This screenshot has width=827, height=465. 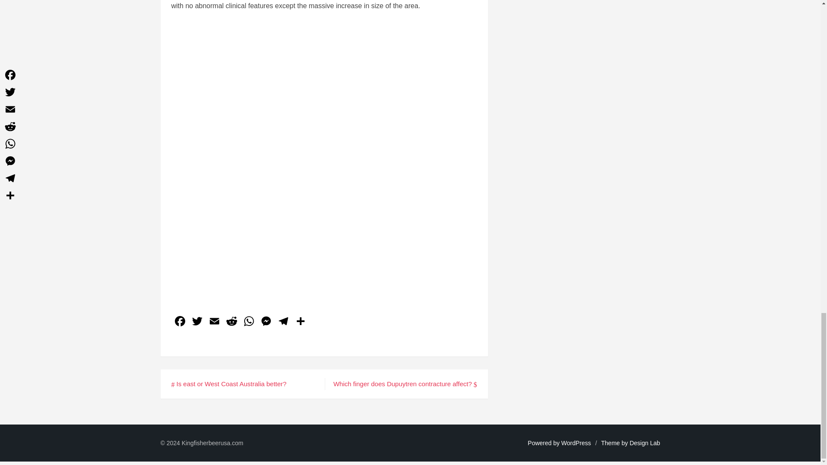 What do you see at coordinates (266, 322) in the screenshot?
I see `Messenger` at bounding box center [266, 322].